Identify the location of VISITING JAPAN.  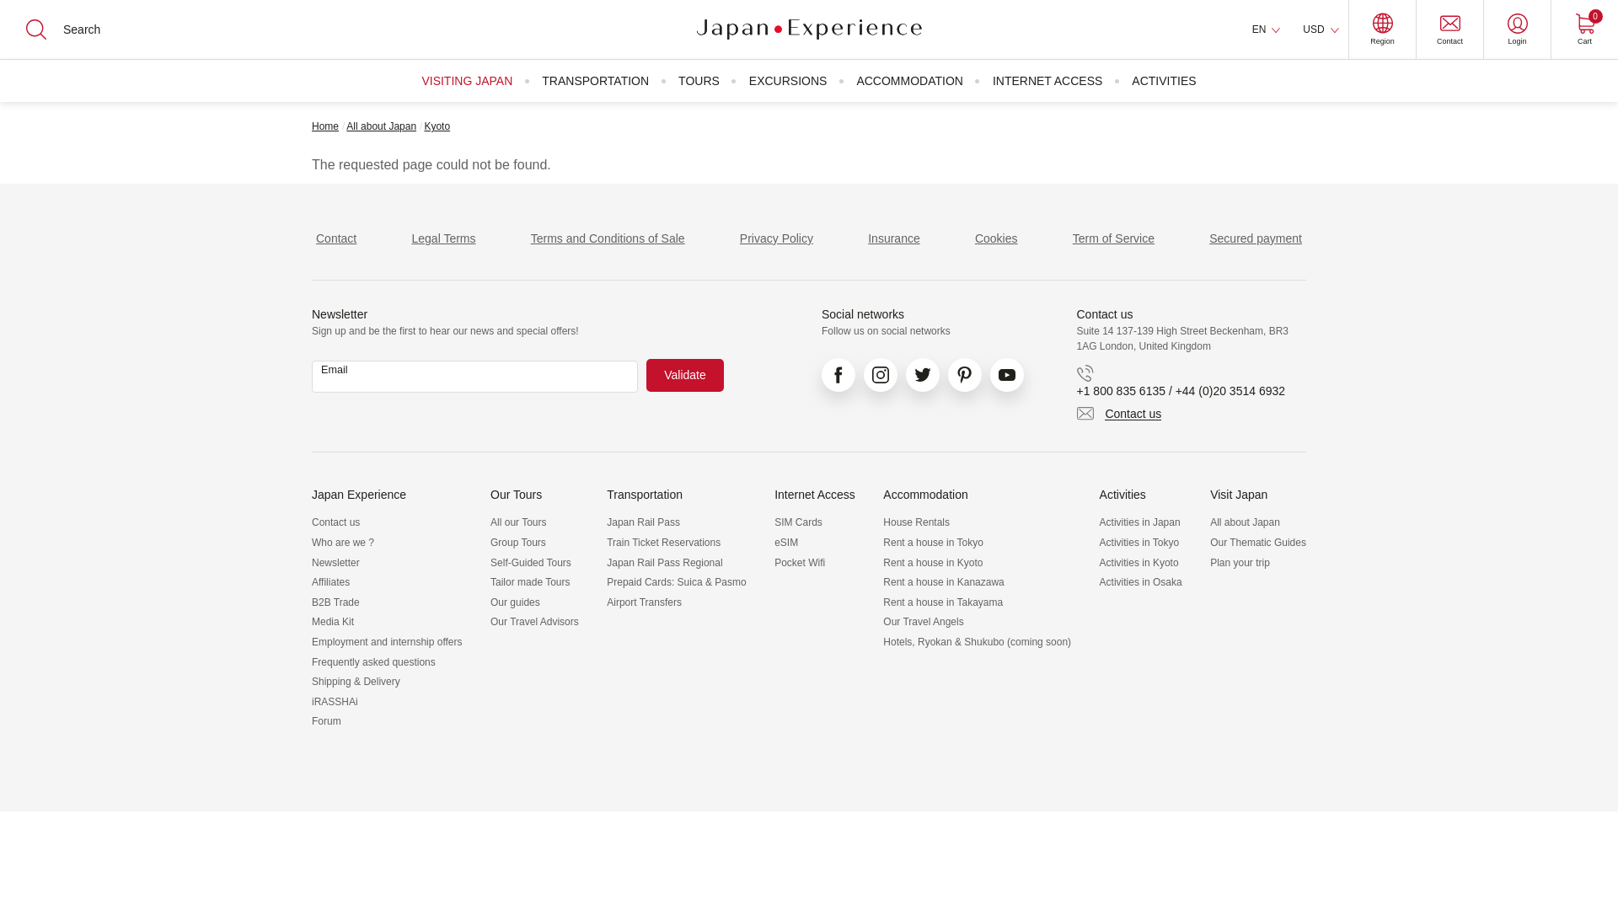
(467, 81).